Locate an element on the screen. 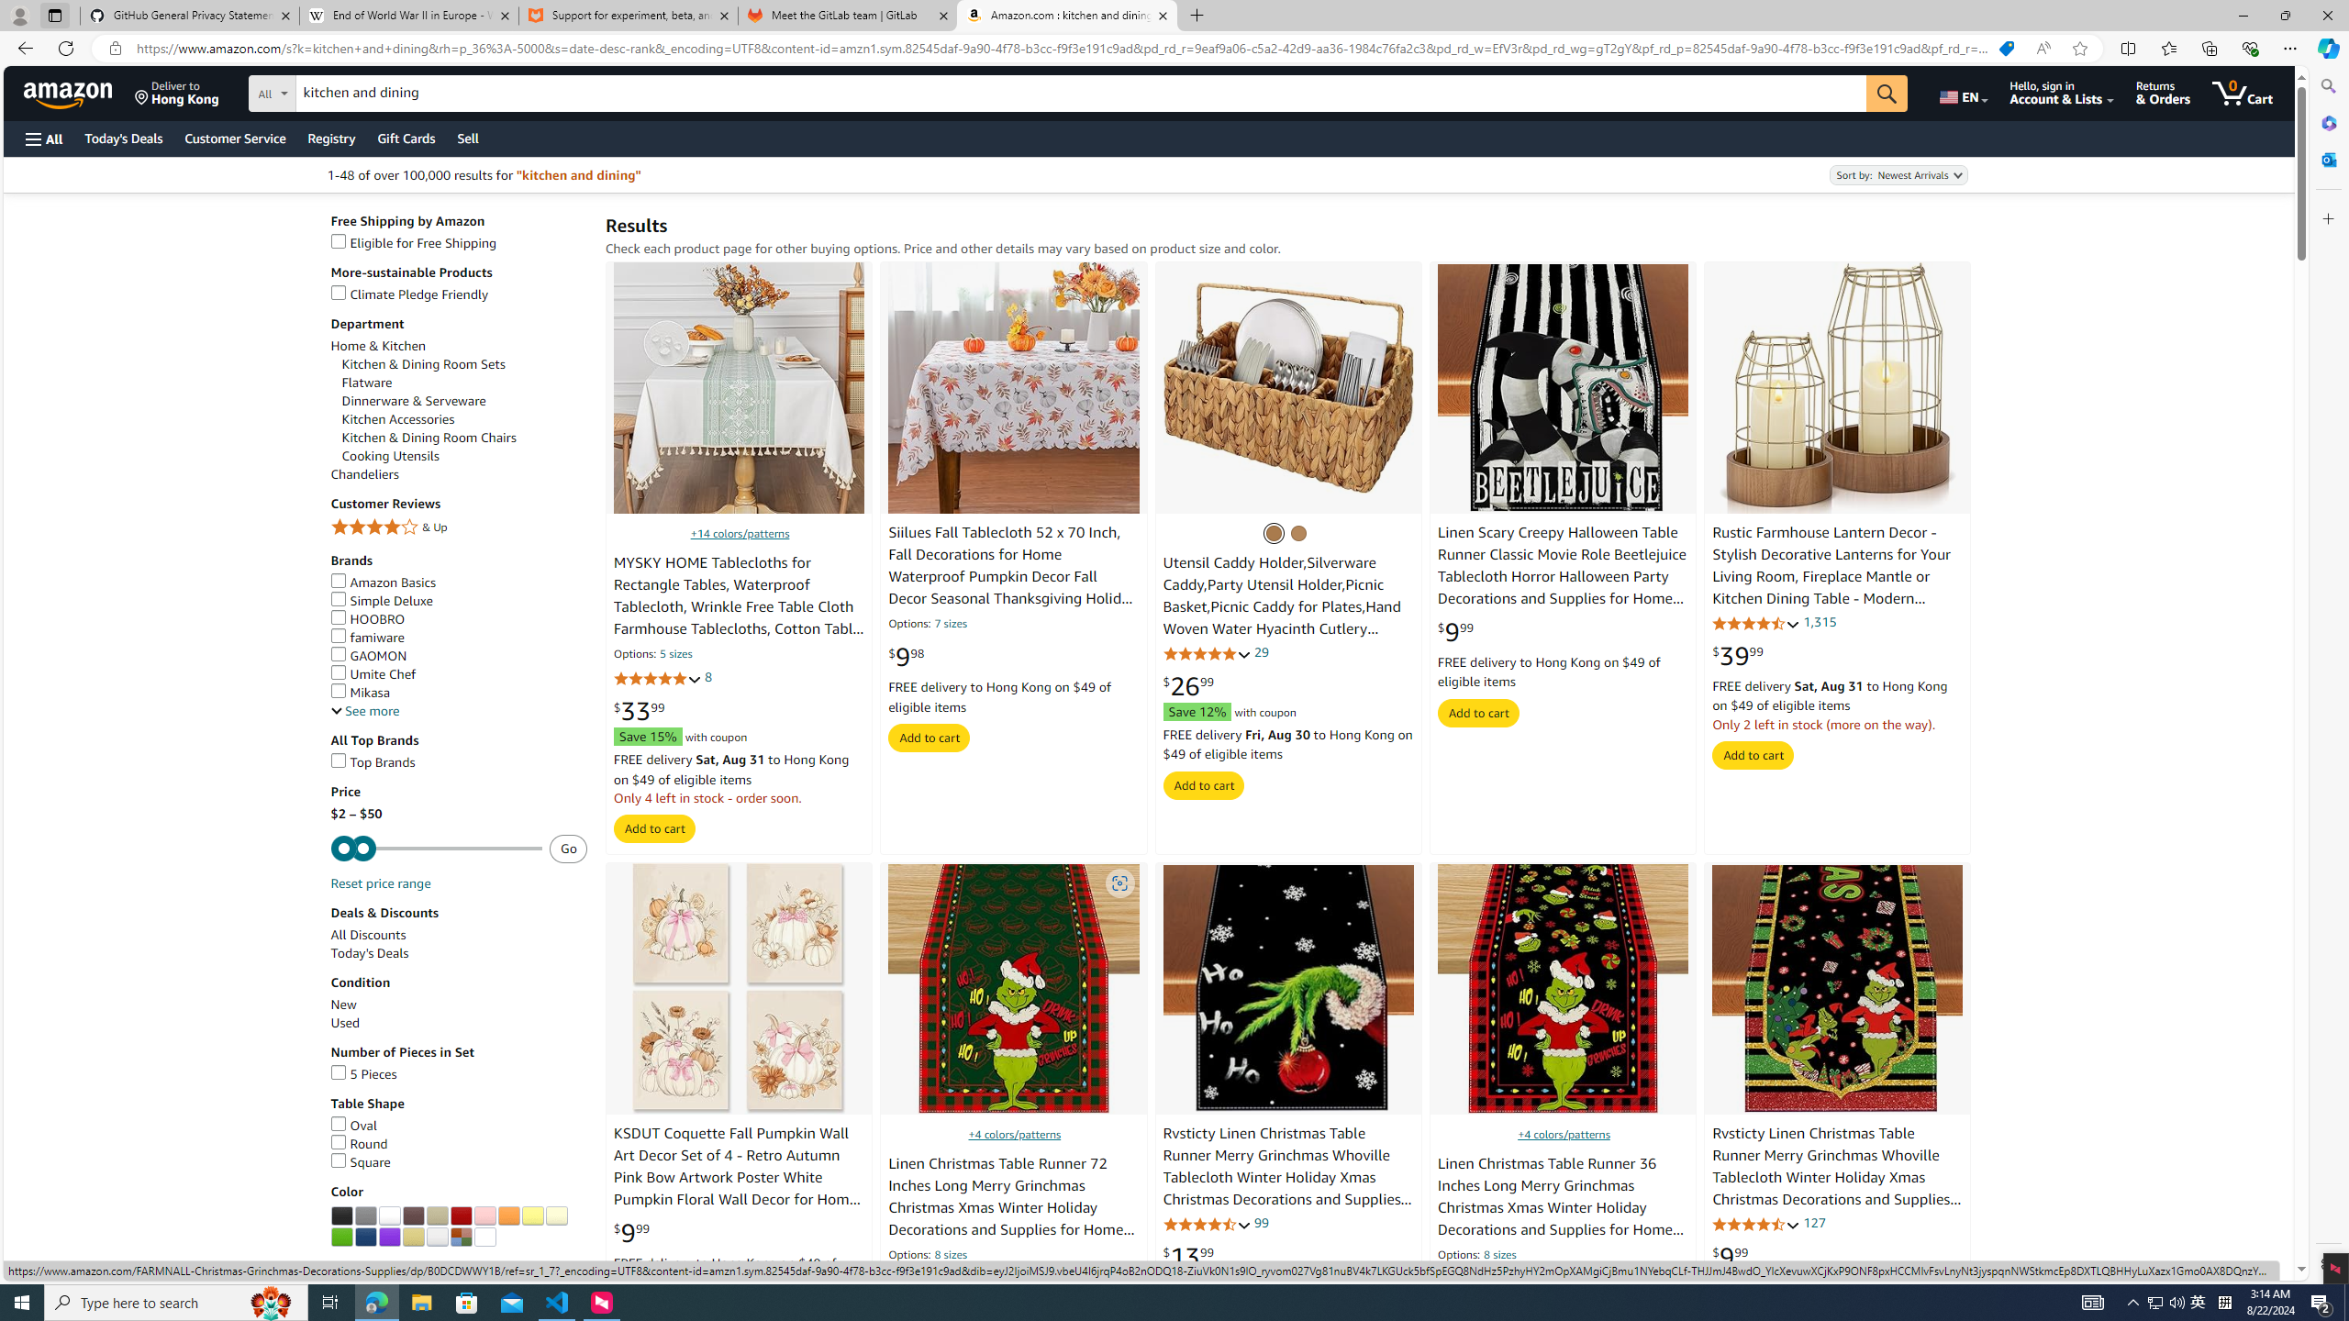 The width and height of the screenshot is (2349, 1321). Top Brands is located at coordinates (459, 762).